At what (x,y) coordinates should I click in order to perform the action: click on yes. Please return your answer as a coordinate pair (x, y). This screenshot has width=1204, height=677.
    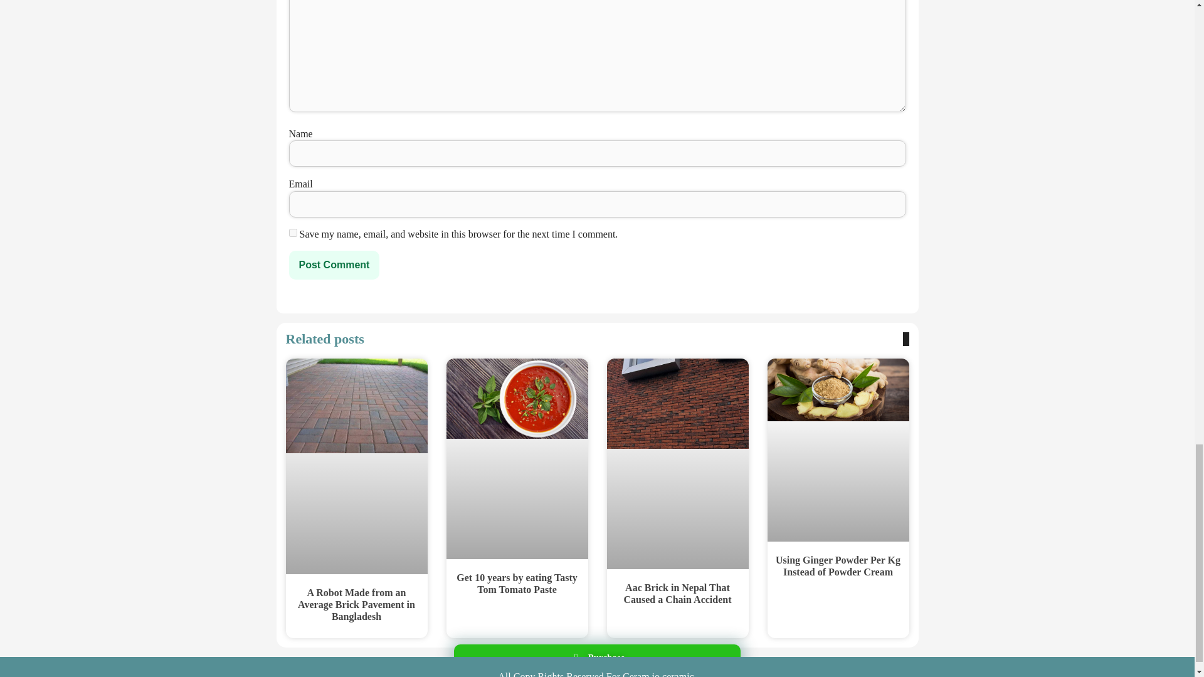
    Looking at the image, I should click on (292, 233).